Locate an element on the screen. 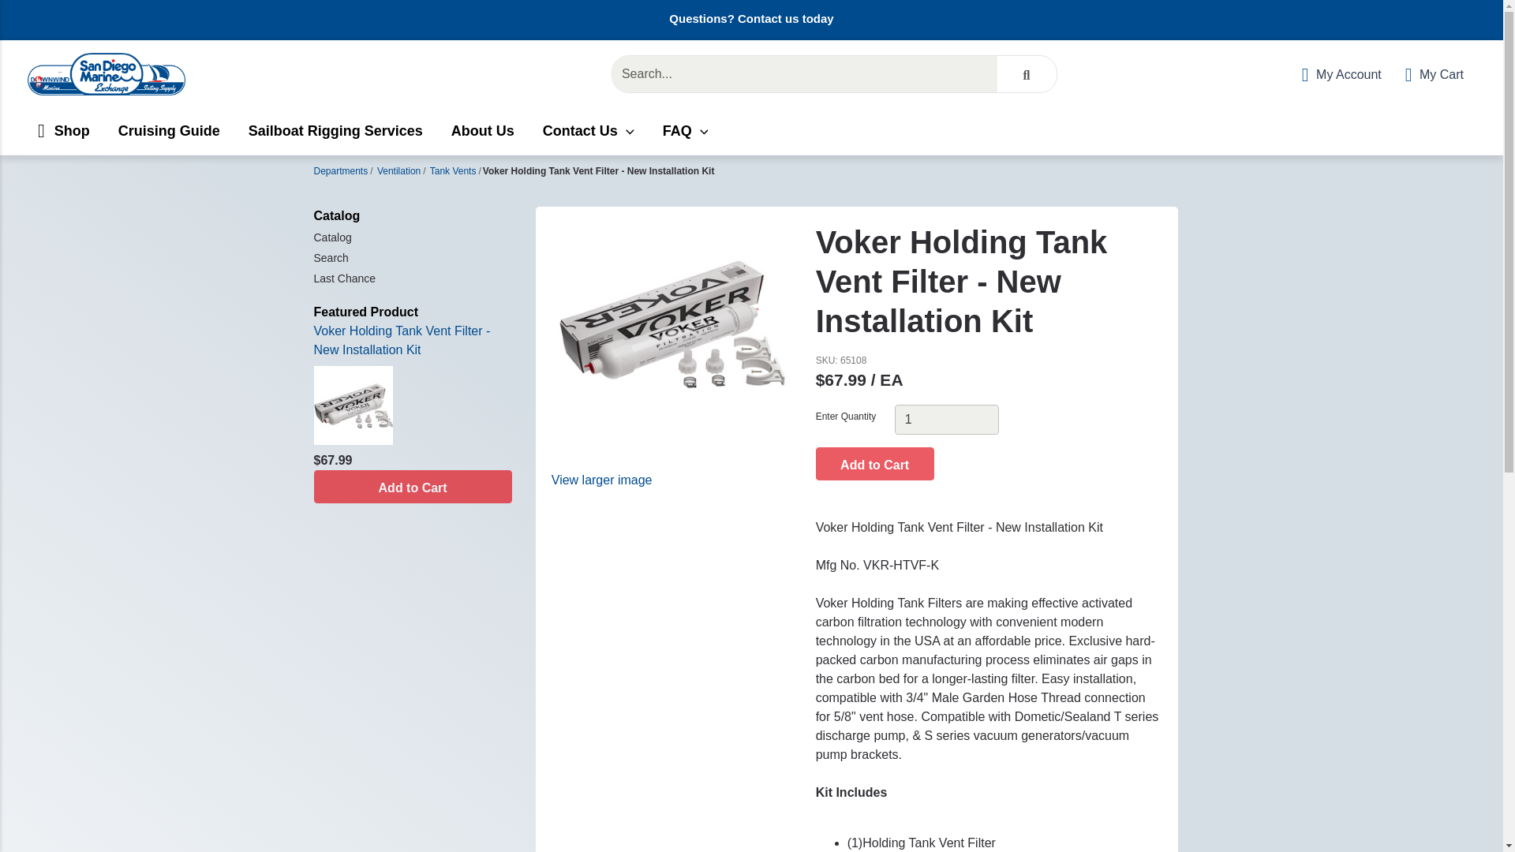  Departments is located at coordinates (341, 170).